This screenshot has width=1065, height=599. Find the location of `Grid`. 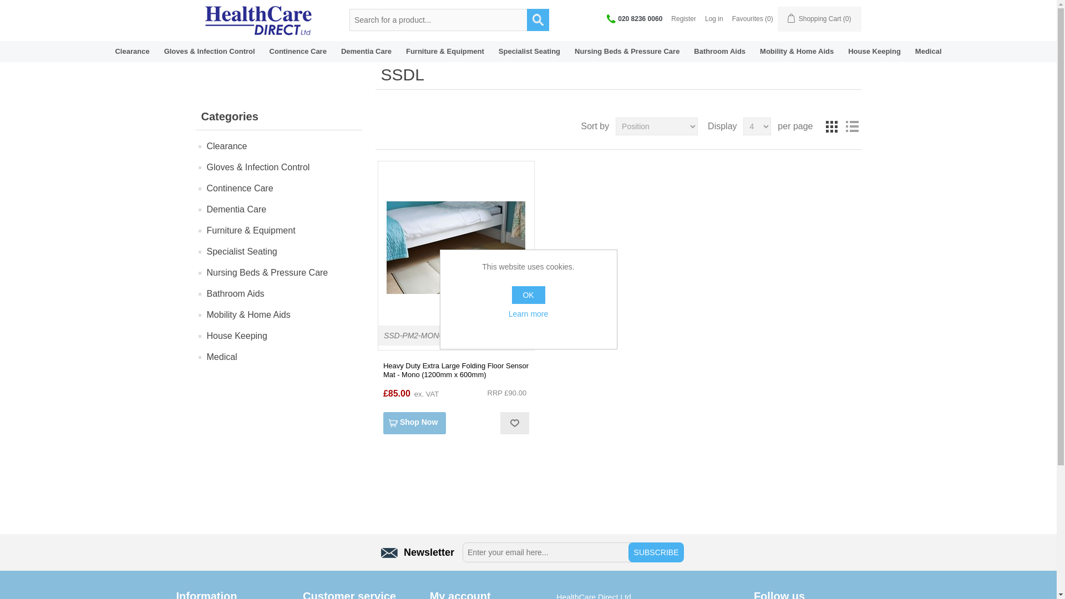

Grid is located at coordinates (832, 126).